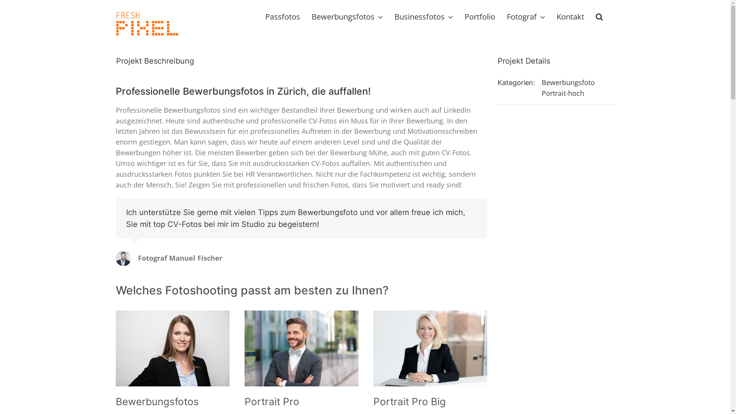 The image size is (736, 414). I want to click on Suche, so click(600, 16).